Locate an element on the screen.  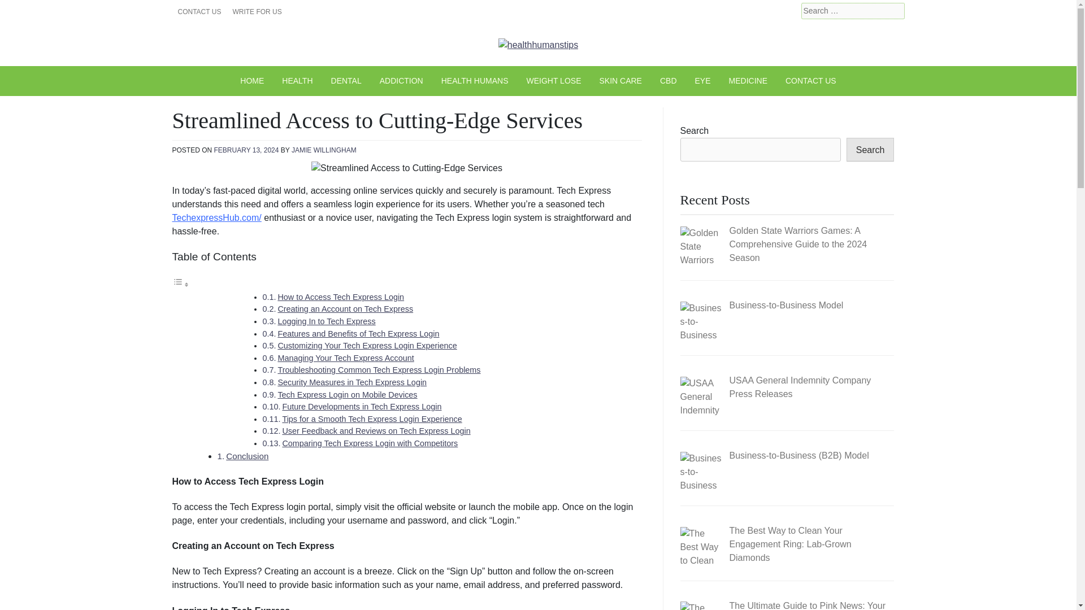
Customizing Your Tech Express Login Experience is located at coordinates (367, 345).